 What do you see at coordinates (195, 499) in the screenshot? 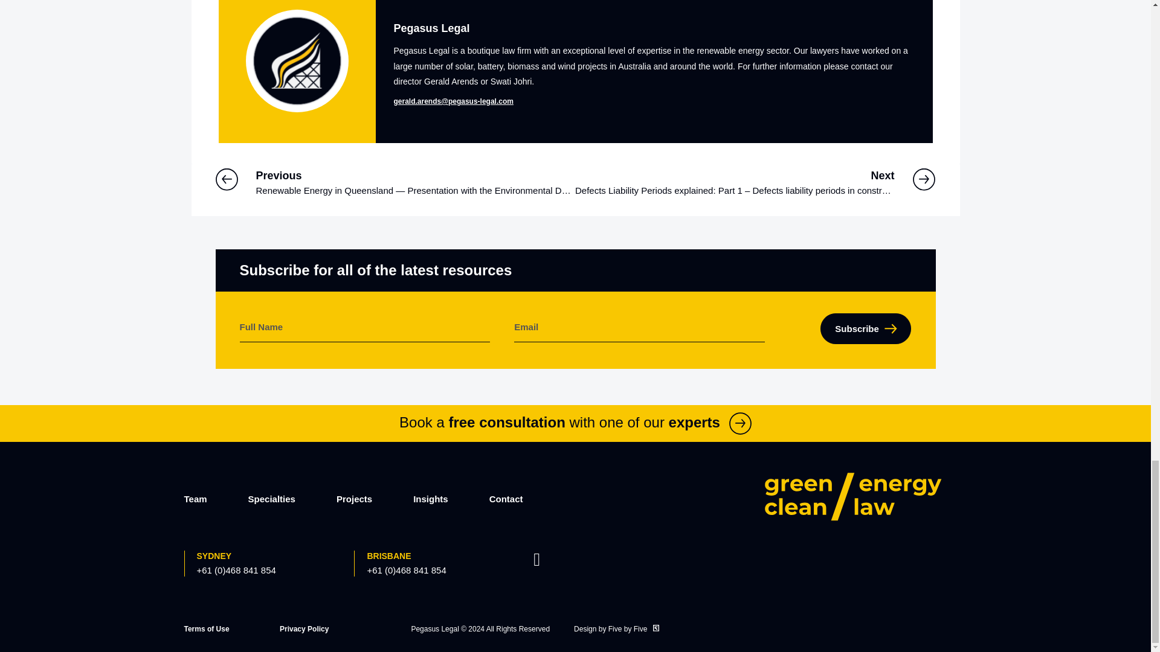
I see `Team` at bounding box center [195, 499].